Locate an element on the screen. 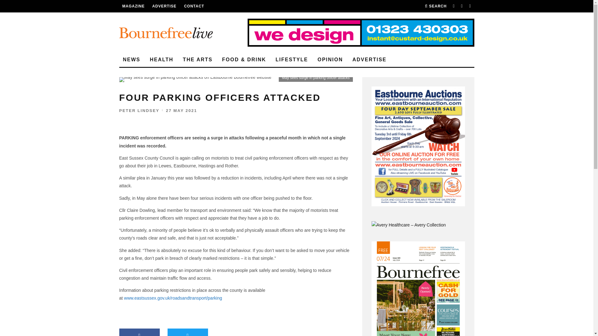  ADVERTISE is located at coordinates (164, 6).